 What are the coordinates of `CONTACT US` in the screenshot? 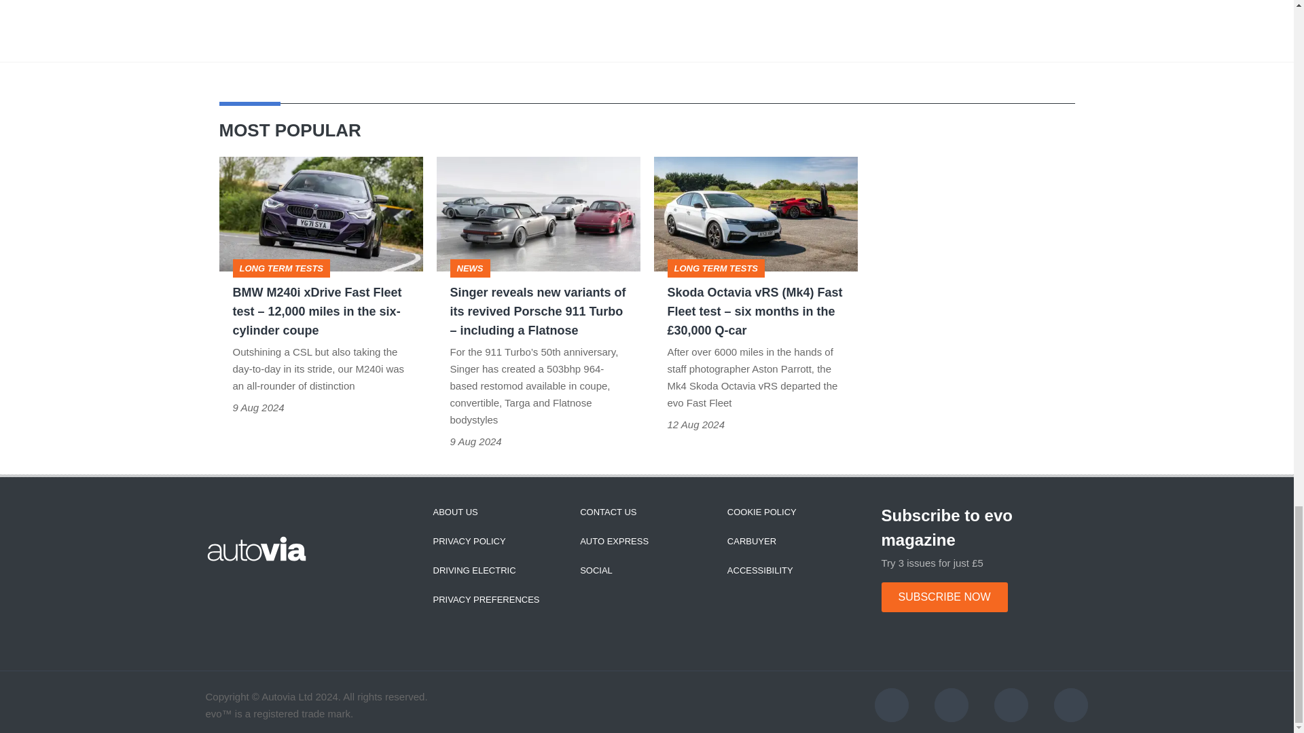 It's located at (608, 512).